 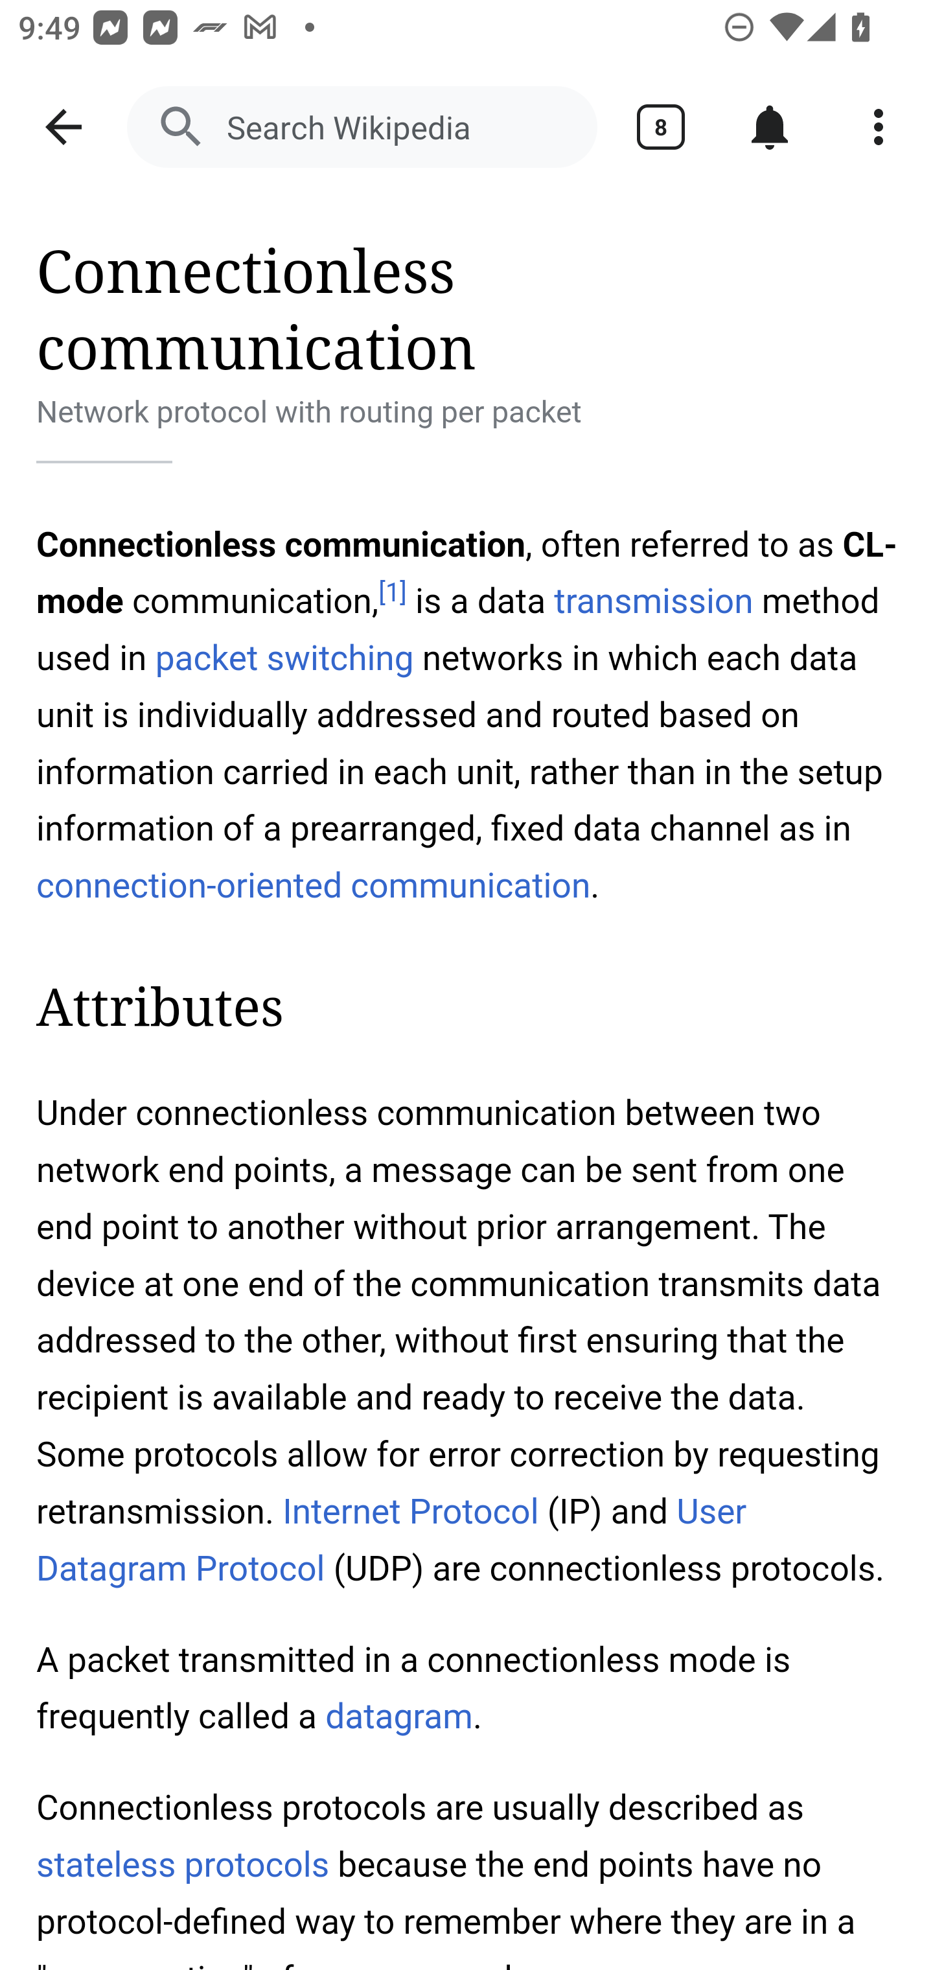 What do you see at coordinates (284, 657) in the screenshot?
I see `packet switching` at bounding box center [284, 657].